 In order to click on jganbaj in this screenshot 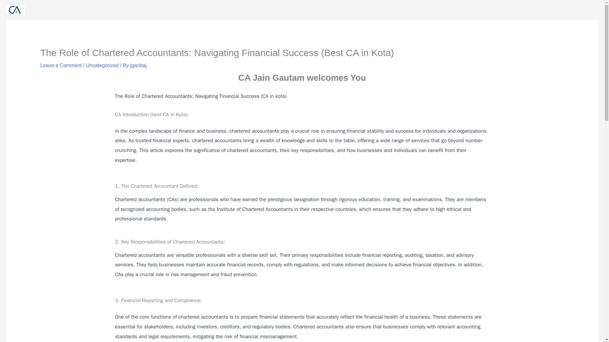, I will do `click(138, 65)`.